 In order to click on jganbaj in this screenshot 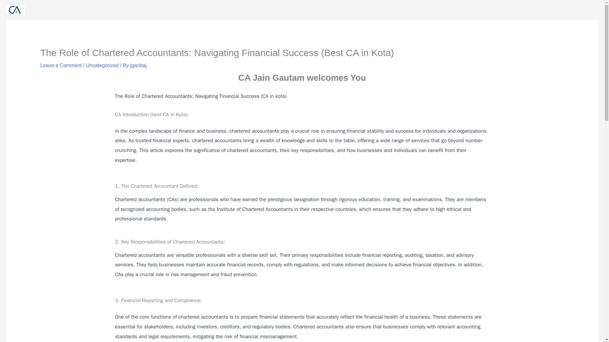, I will do `click(138, 65)`.